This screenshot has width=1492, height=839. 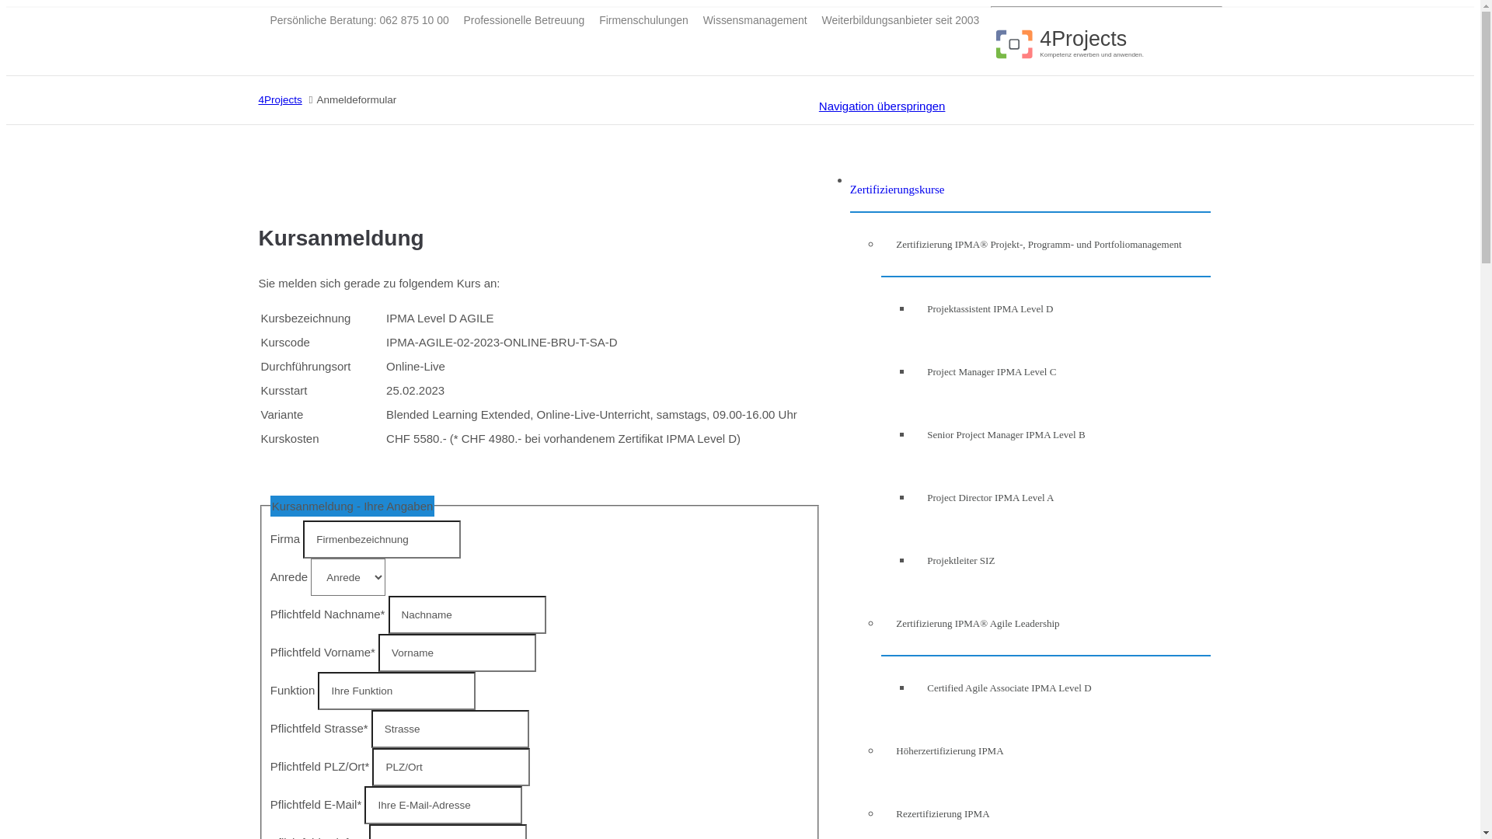 I want to click on Zertifizierungskurse, so click(x=898, y=180).